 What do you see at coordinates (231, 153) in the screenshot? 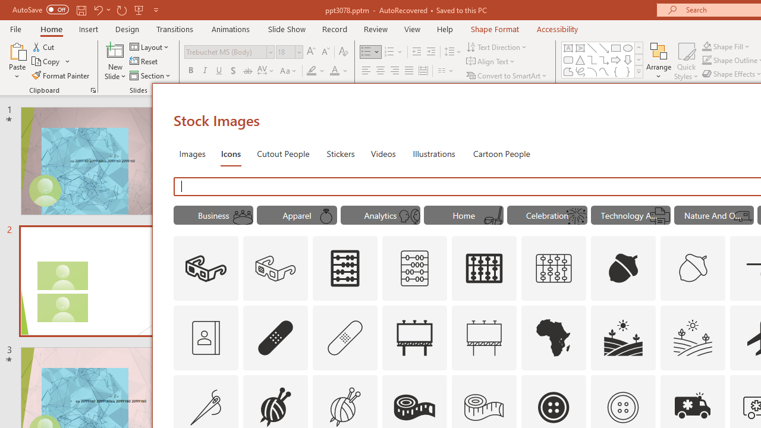
I see `Icons` at bounding box center [231, 153].